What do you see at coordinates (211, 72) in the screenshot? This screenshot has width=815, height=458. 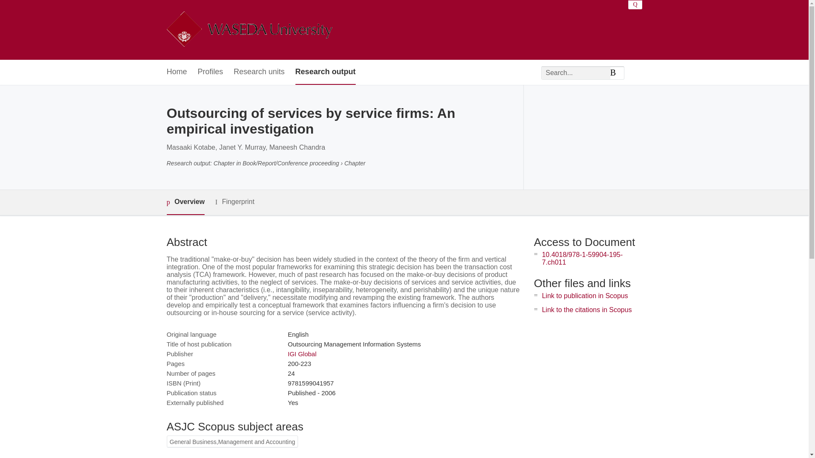 I see `Profiles` at bounding box center [211, 72].